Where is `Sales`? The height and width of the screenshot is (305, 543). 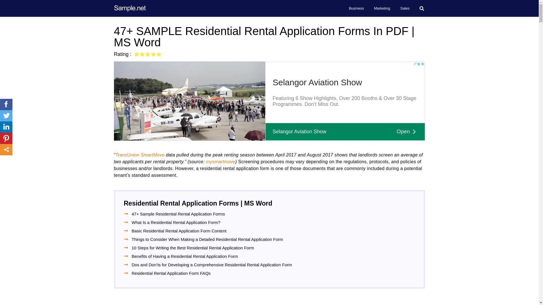
Sales is located at coordinates (405, 8).